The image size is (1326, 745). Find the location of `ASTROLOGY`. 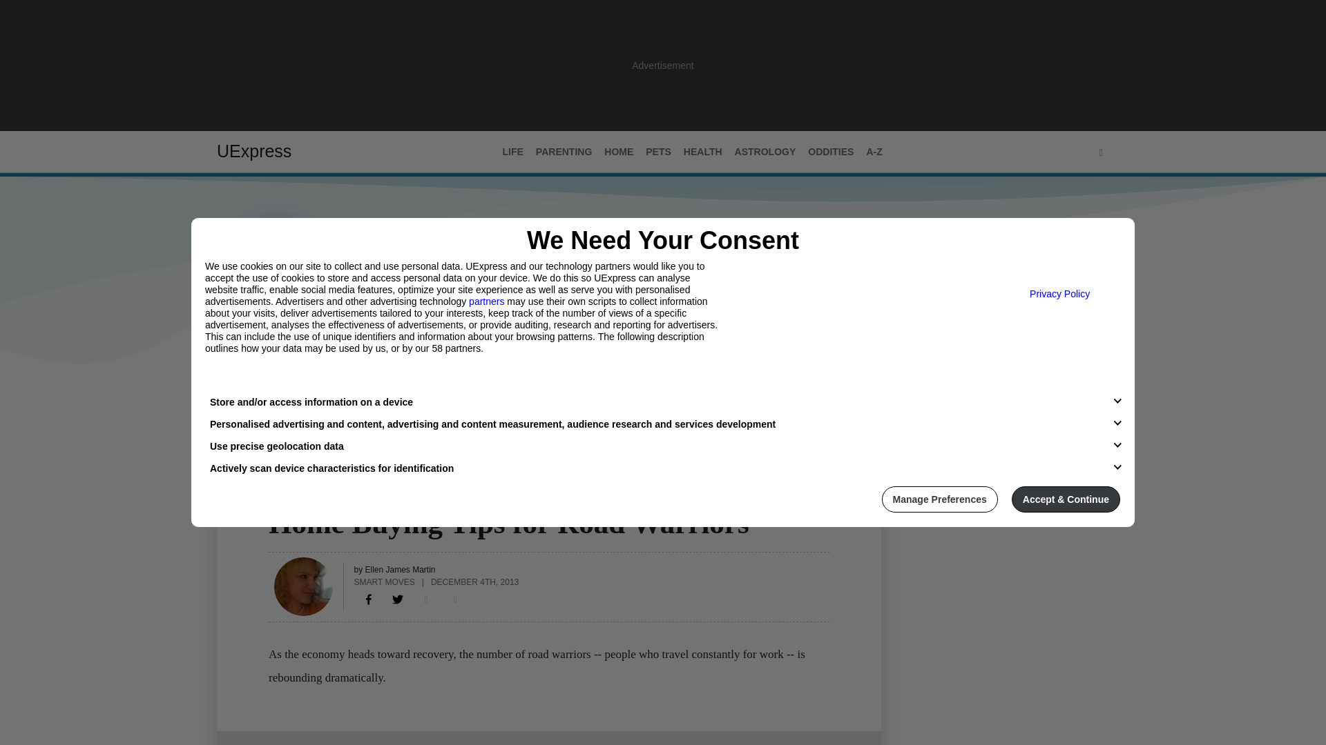

ASTROLOGY is located at coordinates (765, 152).